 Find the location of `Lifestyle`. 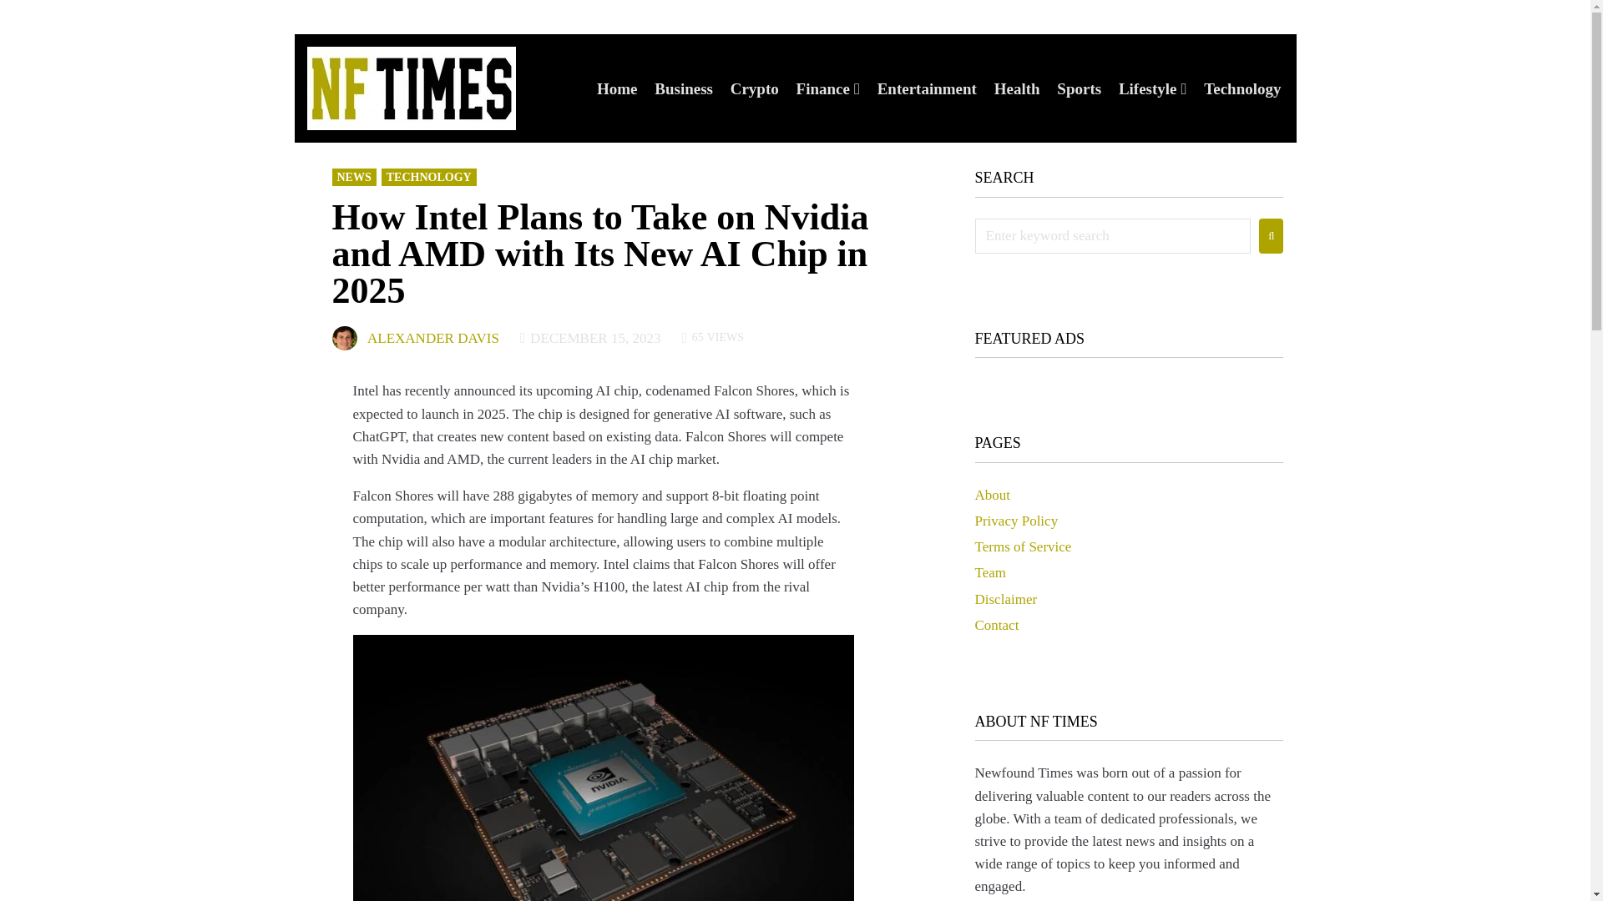

Lifestyle is located at coordinates (1147, 88).